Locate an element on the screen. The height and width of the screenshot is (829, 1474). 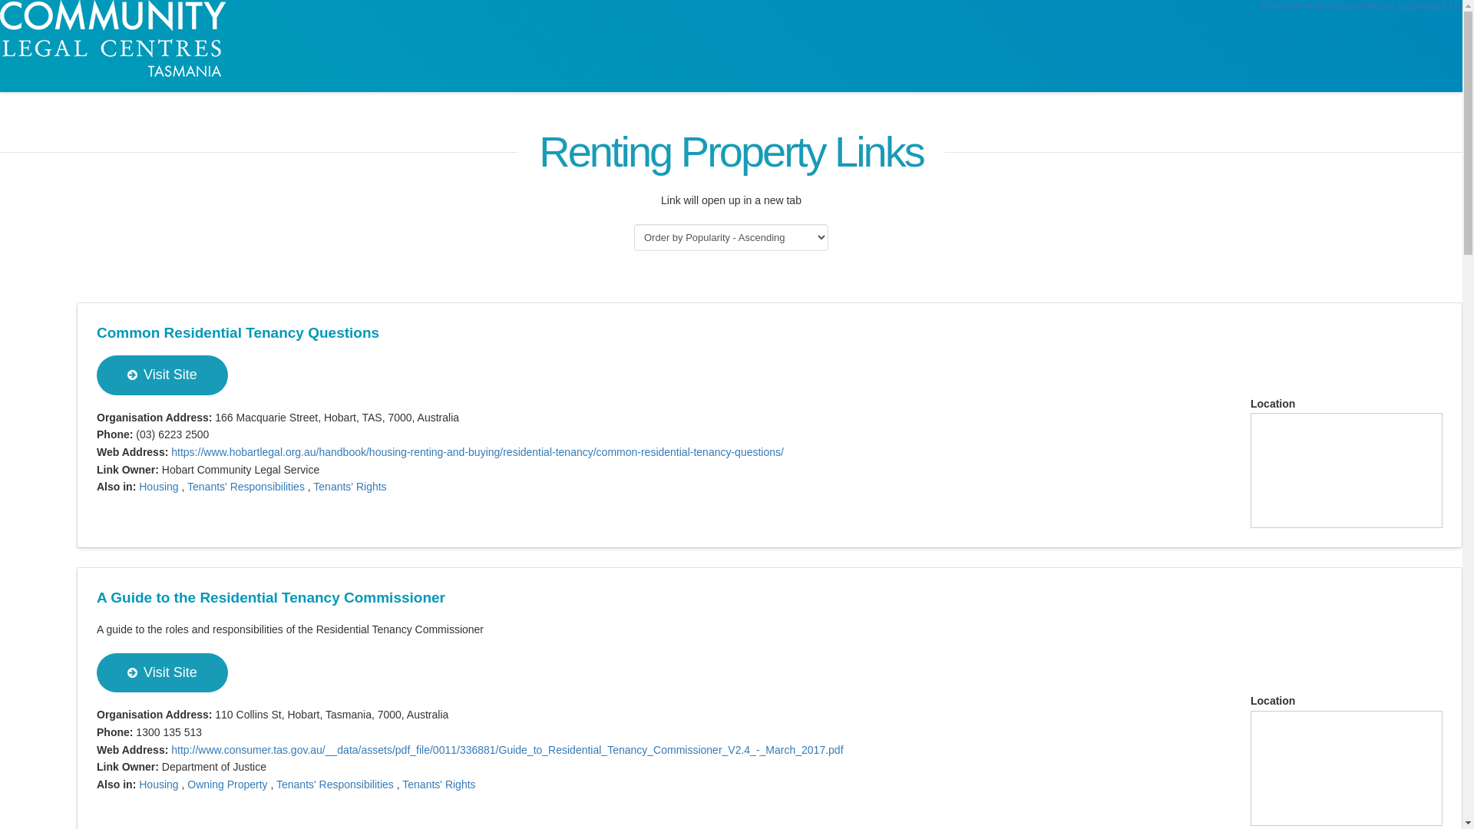
Visit Site is located at coordinates (163, 672).